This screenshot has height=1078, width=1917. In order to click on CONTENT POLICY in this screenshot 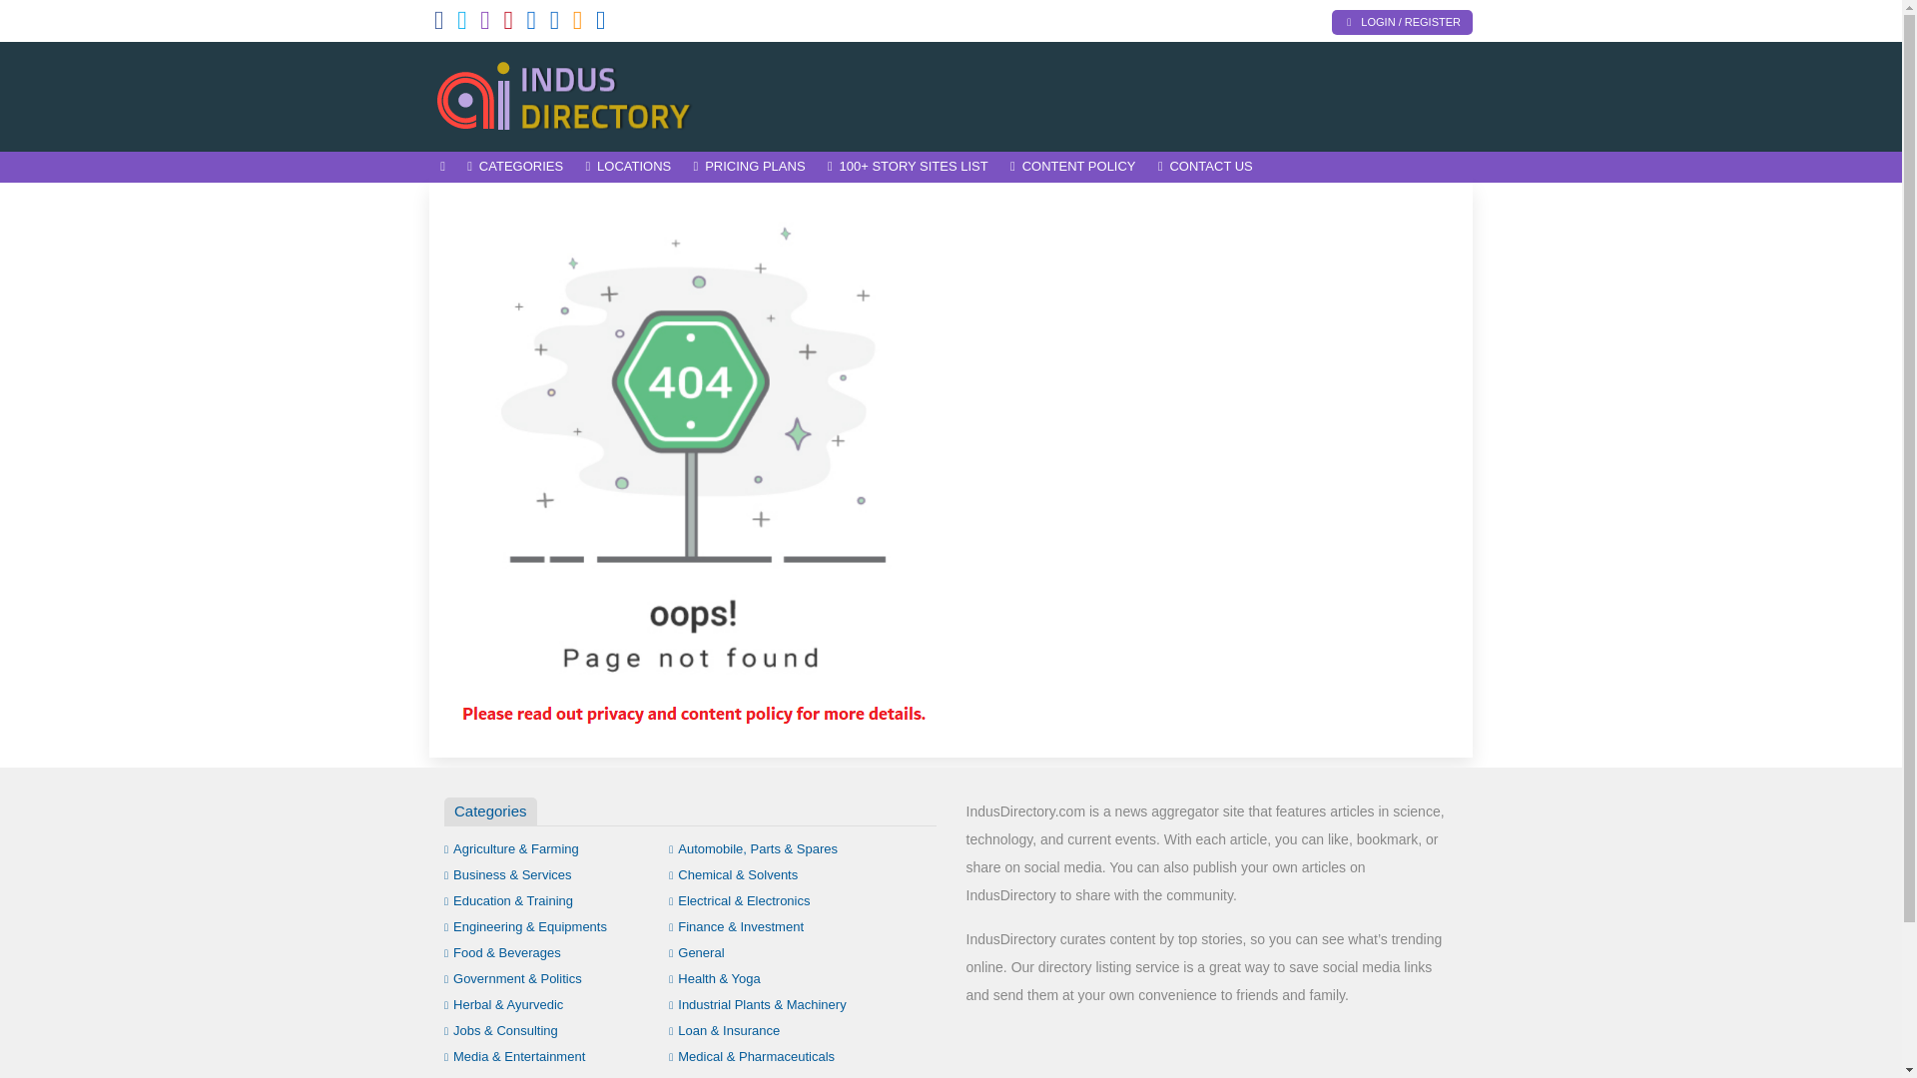, I will do `click(1072, 167)`.